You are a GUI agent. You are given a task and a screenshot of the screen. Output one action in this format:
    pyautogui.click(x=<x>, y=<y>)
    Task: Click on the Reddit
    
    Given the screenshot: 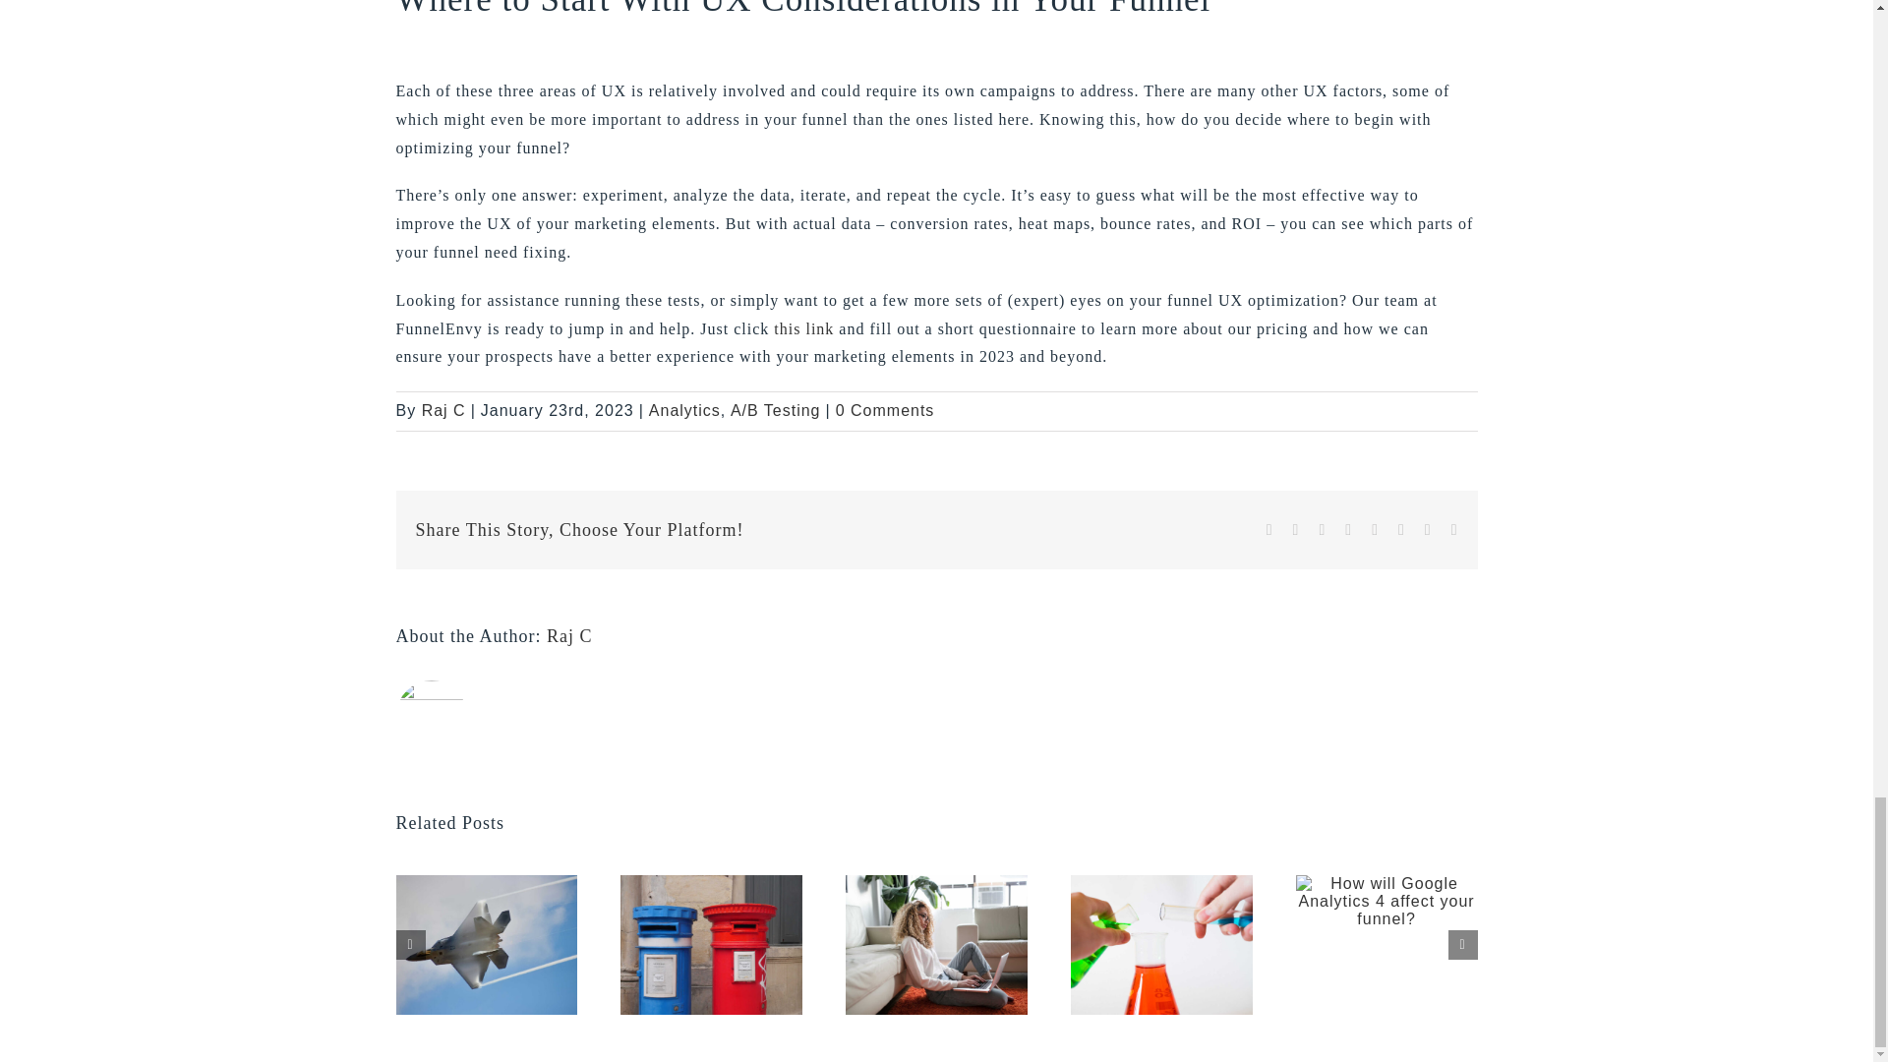 What is the action you would take?
    pyautogui.click(x=1322, y=529)
    